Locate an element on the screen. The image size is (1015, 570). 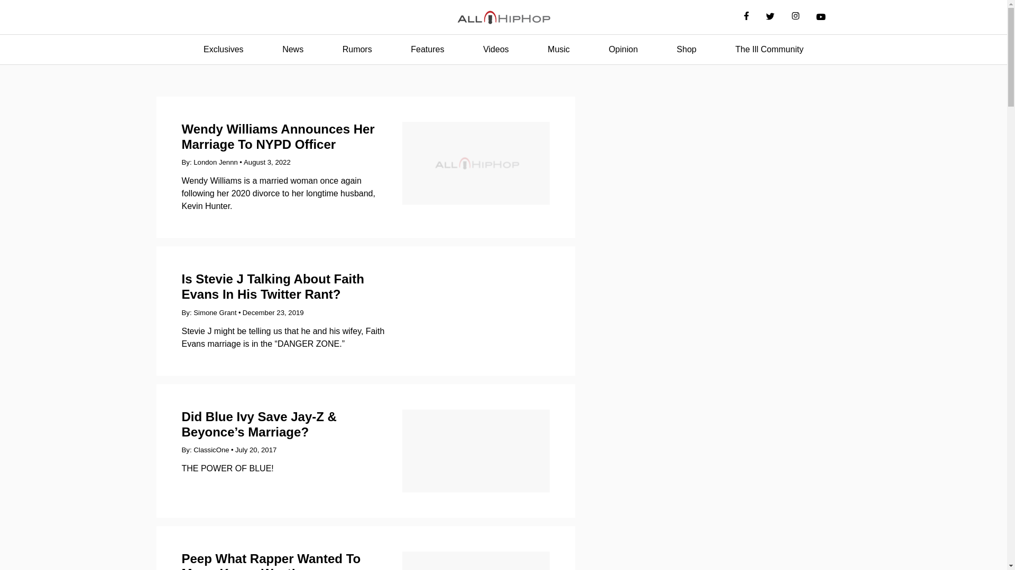
Videos is located at coordinates (496, 50).